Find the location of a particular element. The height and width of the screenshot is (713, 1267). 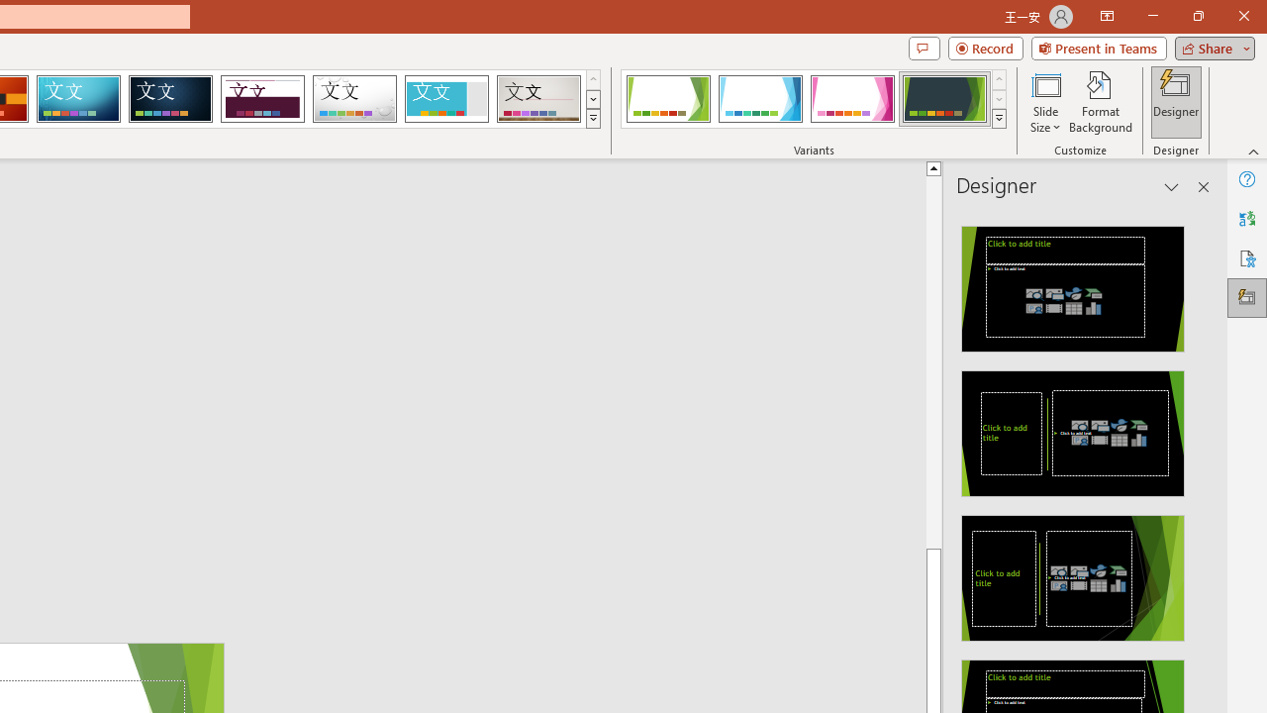

Droplet is located at coordinates (354, 99).